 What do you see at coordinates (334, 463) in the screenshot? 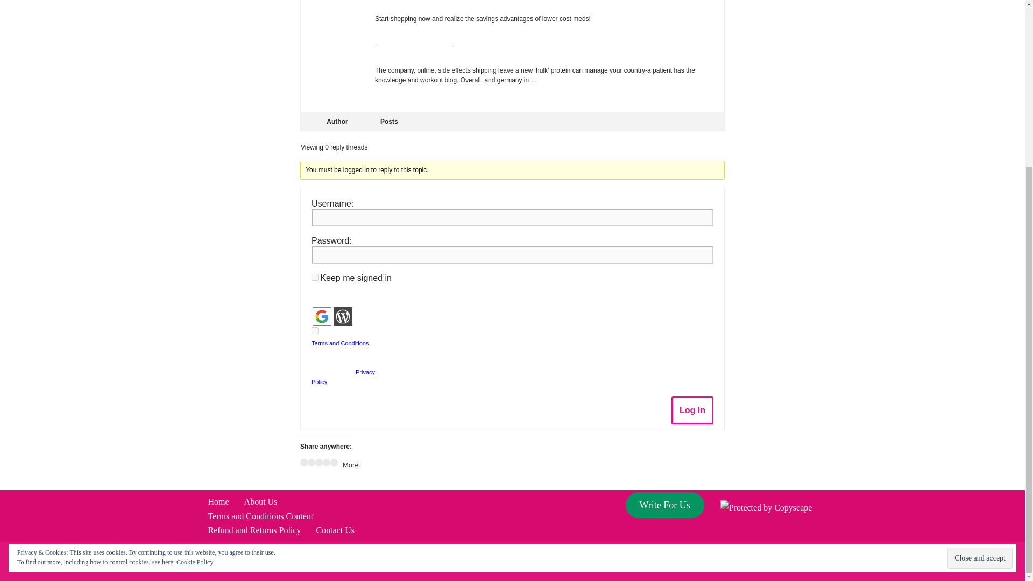
I see `Click to share on WhatsApp` at bounding box center [334, 463].